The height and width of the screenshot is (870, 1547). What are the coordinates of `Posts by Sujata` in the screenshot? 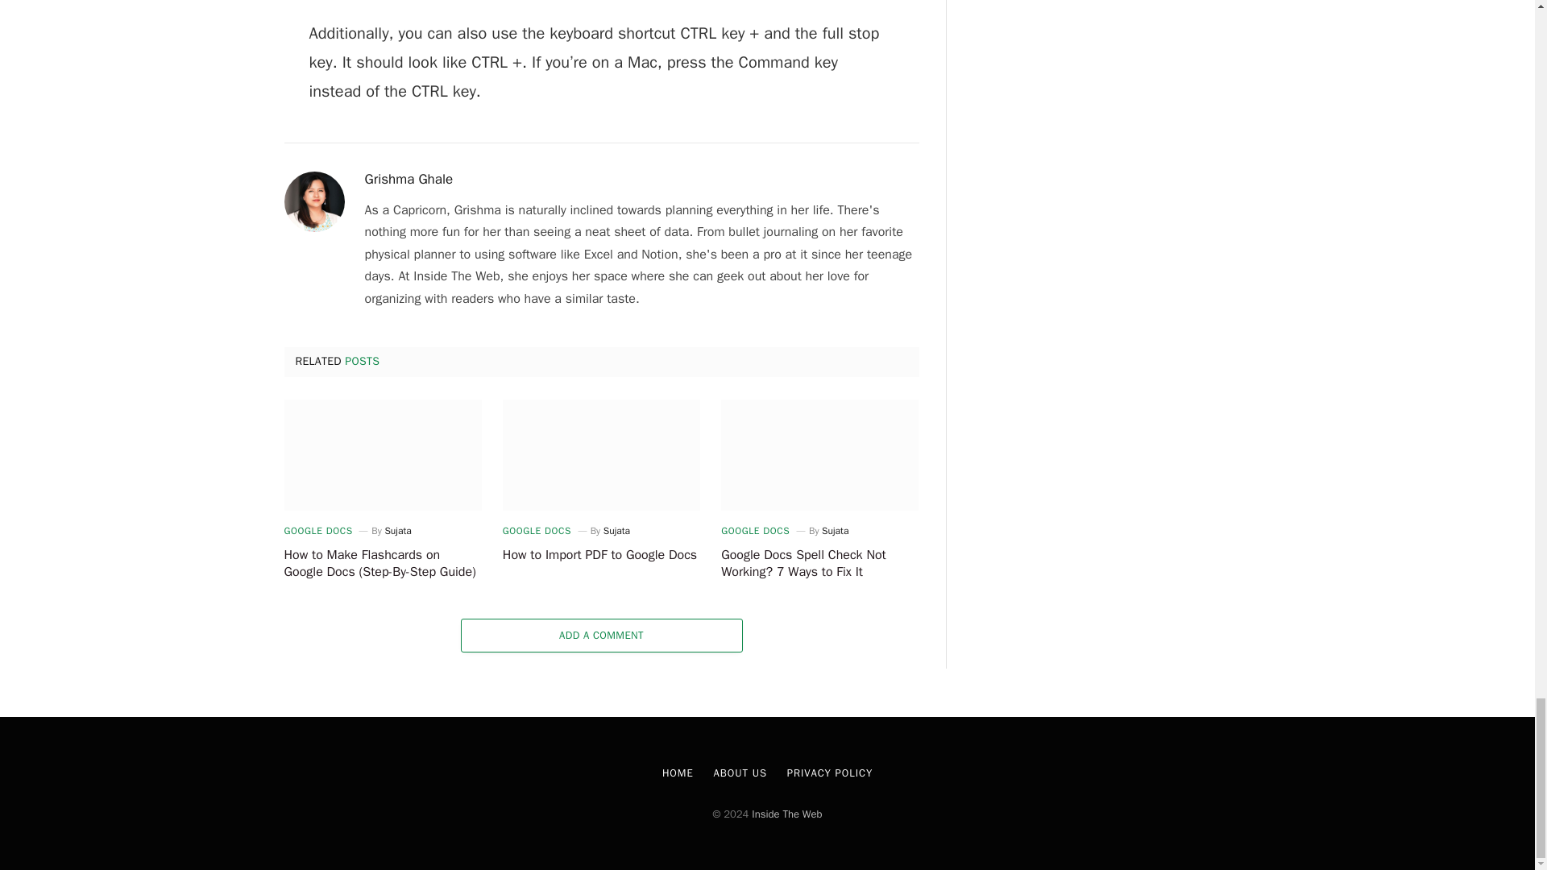 It's located at (835, 531).